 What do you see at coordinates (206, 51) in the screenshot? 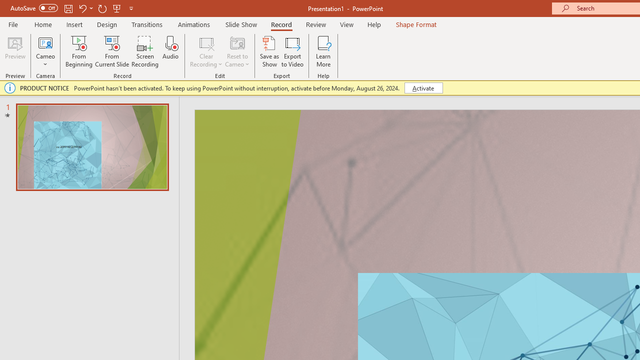
I see `Clear Recording` at bounding box center [206, 51].